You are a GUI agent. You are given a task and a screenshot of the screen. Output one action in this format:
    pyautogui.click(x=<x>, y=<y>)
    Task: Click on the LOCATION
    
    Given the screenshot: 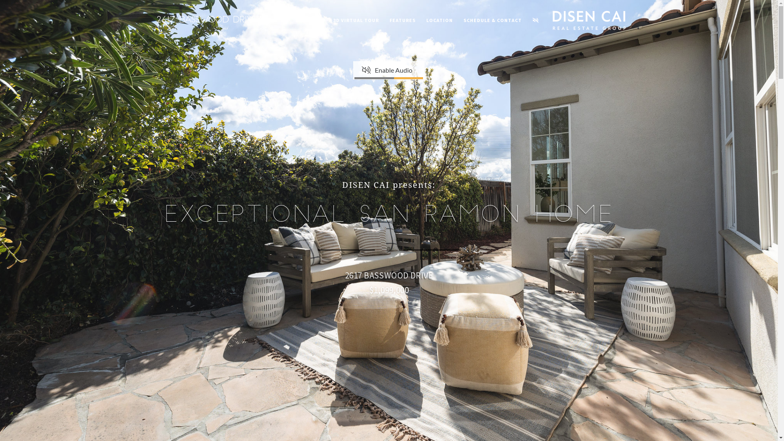 What is the action you would take?
    pyautogui.click(x=439, y=20)
    